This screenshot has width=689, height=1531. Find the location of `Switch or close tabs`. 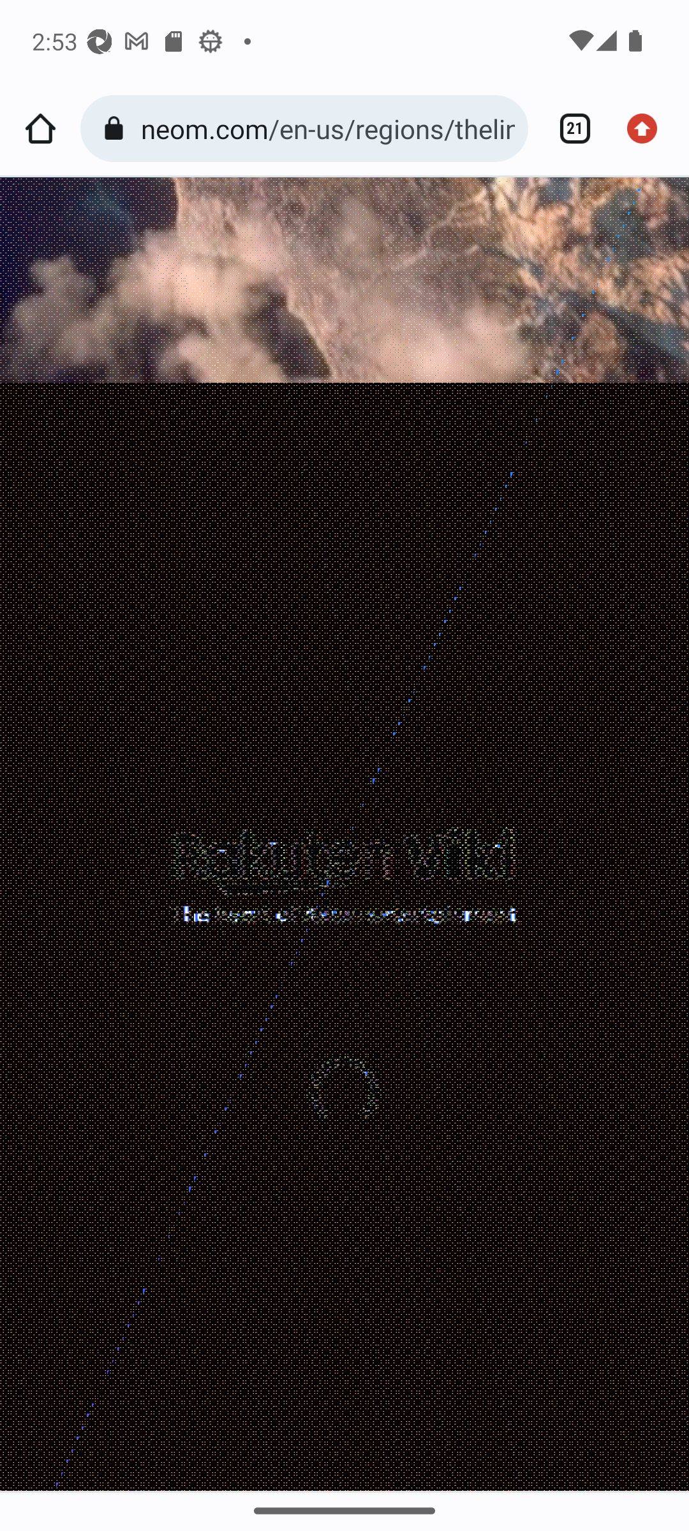

Switch or close tabs is located at coordinates (568, 129).